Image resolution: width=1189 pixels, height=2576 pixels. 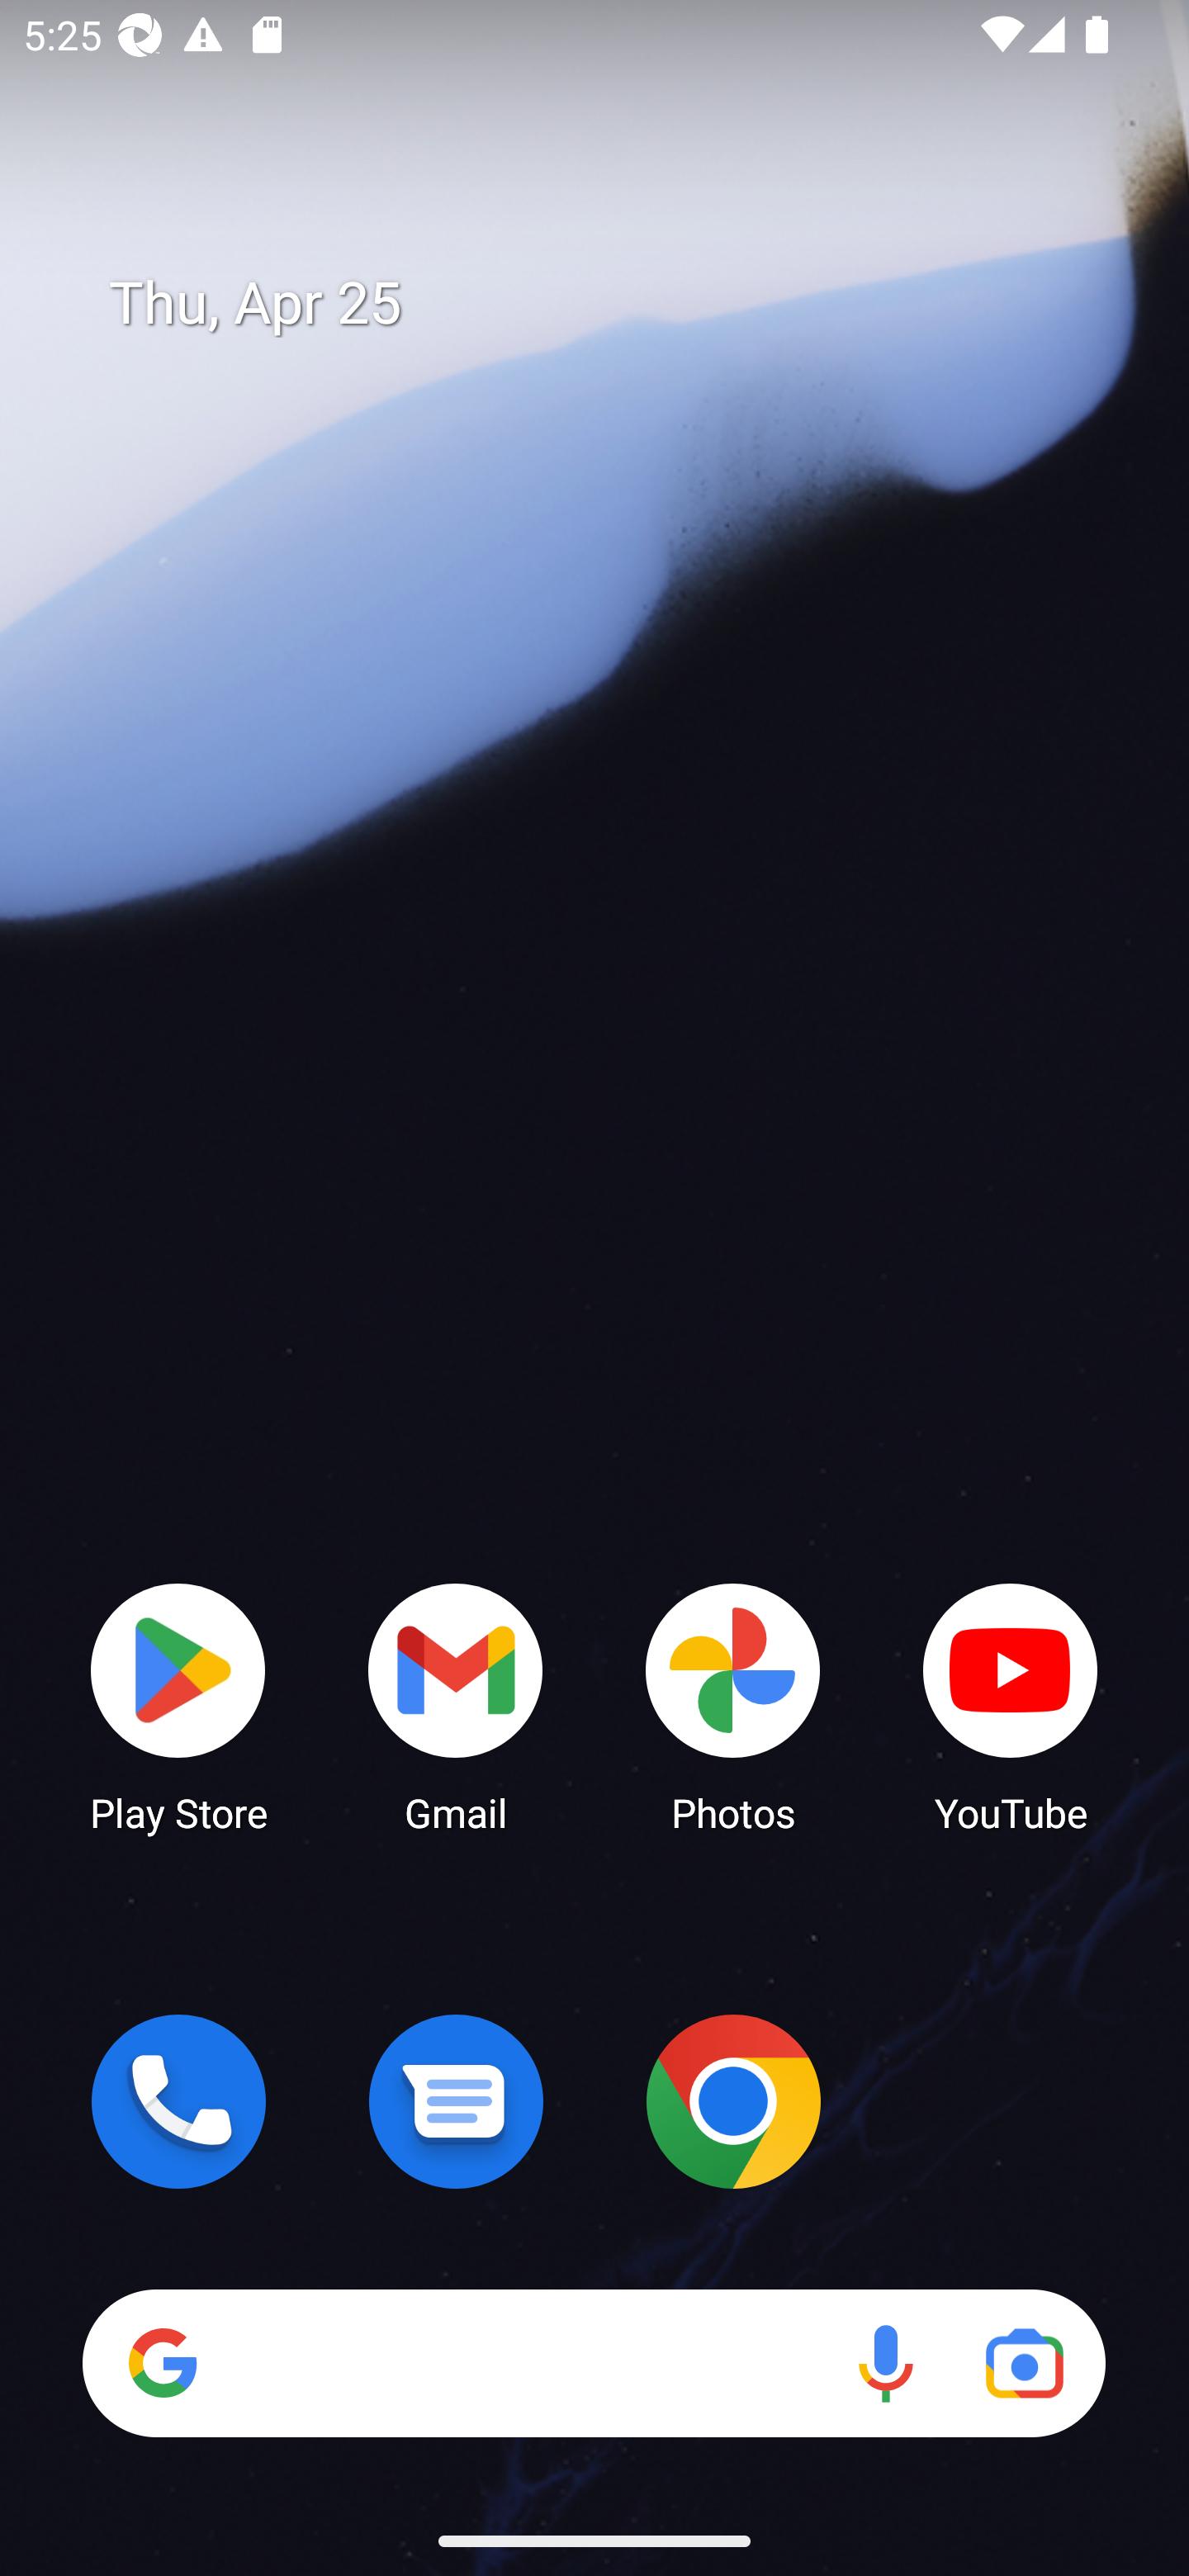 I want to click on Play Store, so click(x=178, y=1706).